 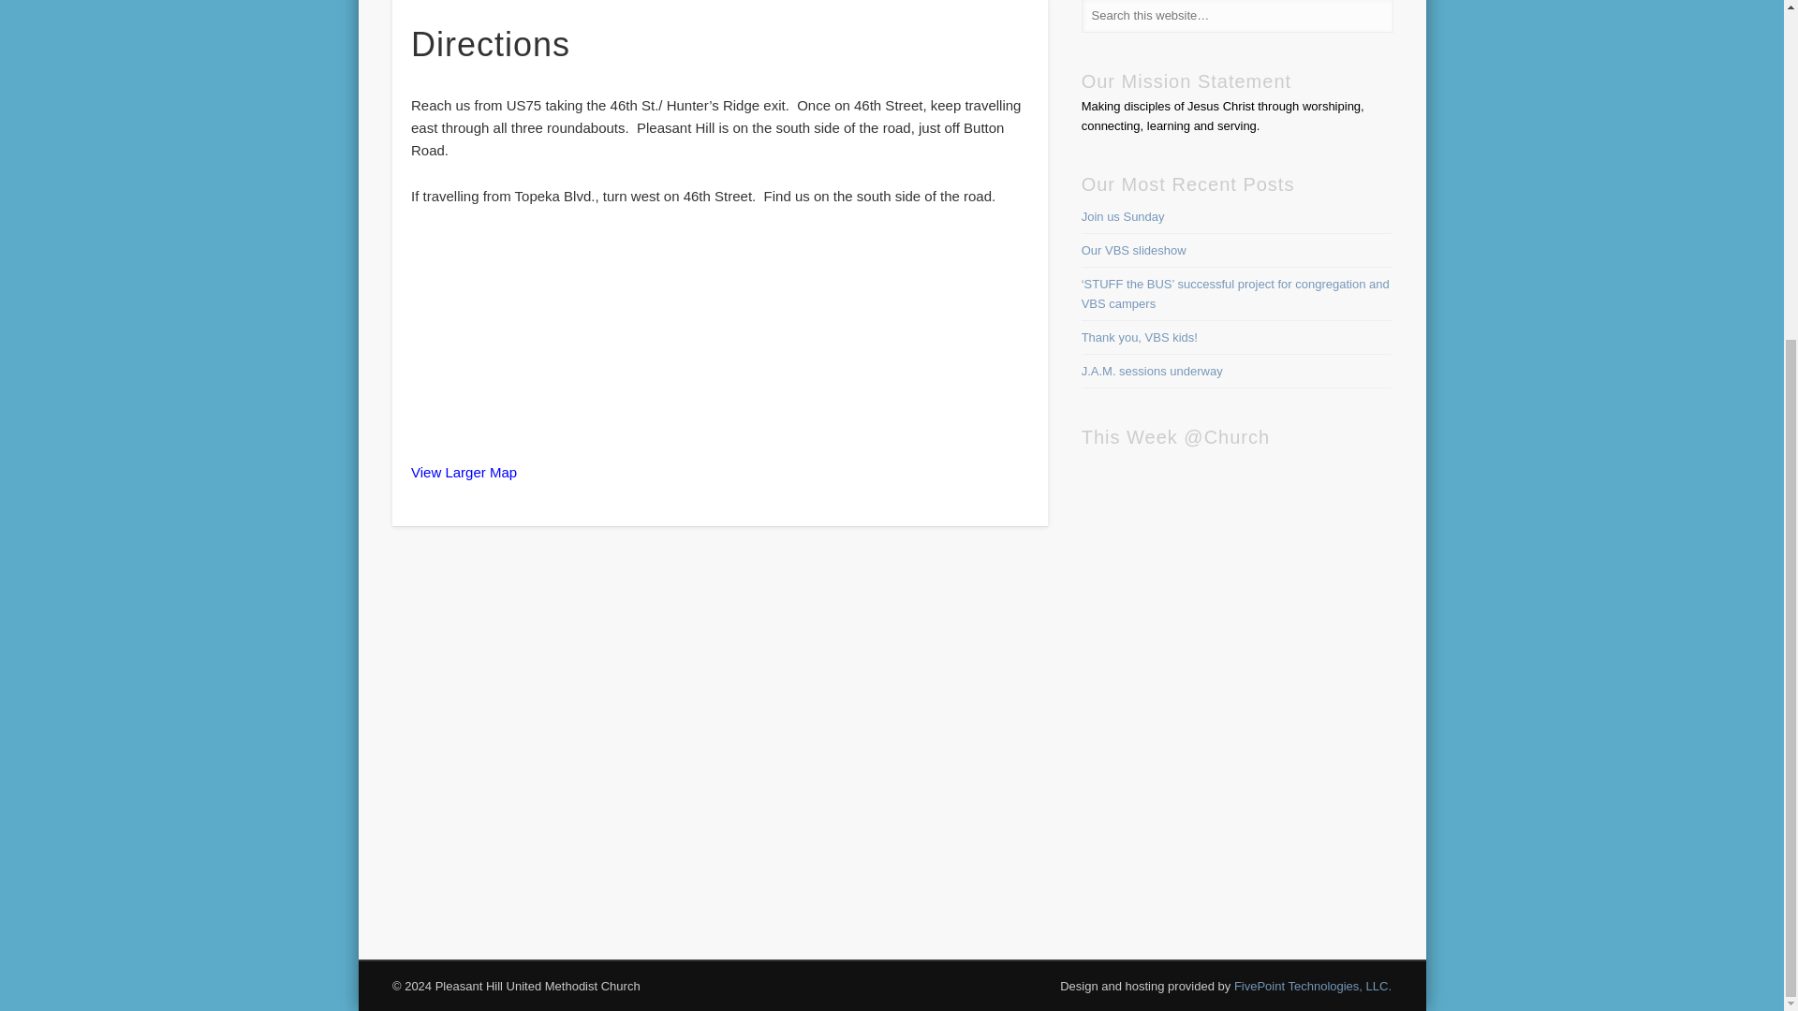 What do you see at coordinates (1124, 215) in the screenshot?
I see `Join us Sunday` at bounding box center [1124, 215].